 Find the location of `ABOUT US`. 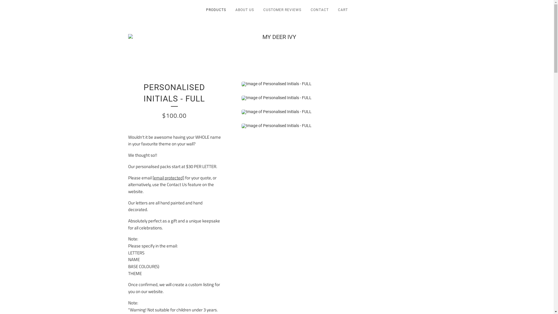

ABOUT US is located at coordinates (245, 11).